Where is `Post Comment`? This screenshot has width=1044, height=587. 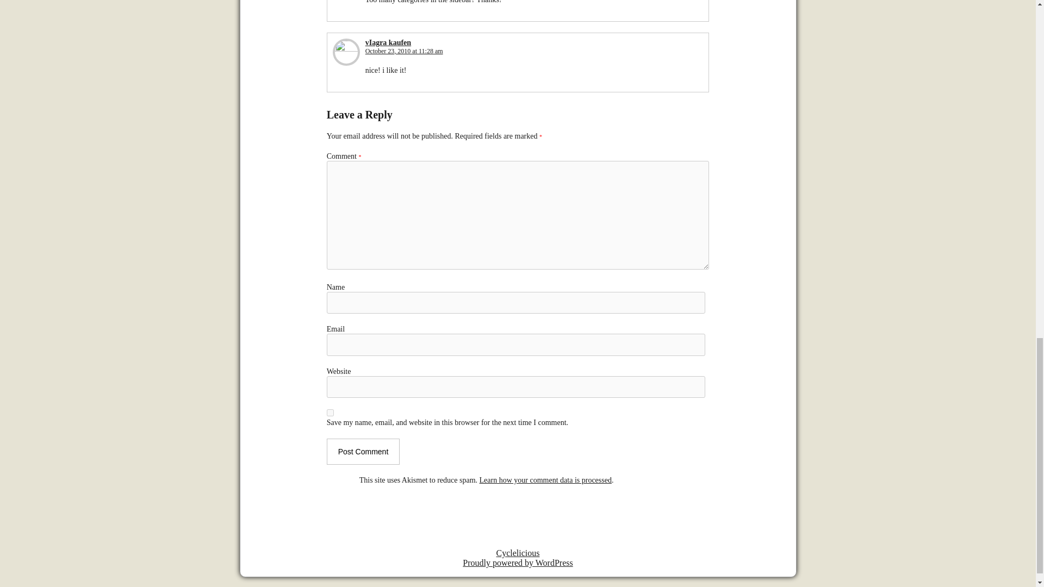
Post Comment is located at coordinates (363, 451).